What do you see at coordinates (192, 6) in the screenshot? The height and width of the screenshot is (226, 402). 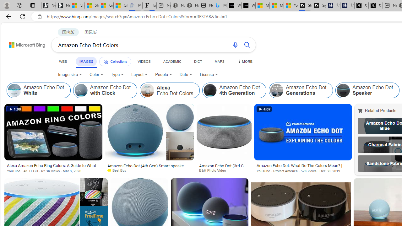 I see `Nordace - #1 Japanese Best-Seller - Siena Smart Backpack` at bounding box center [192, 6].